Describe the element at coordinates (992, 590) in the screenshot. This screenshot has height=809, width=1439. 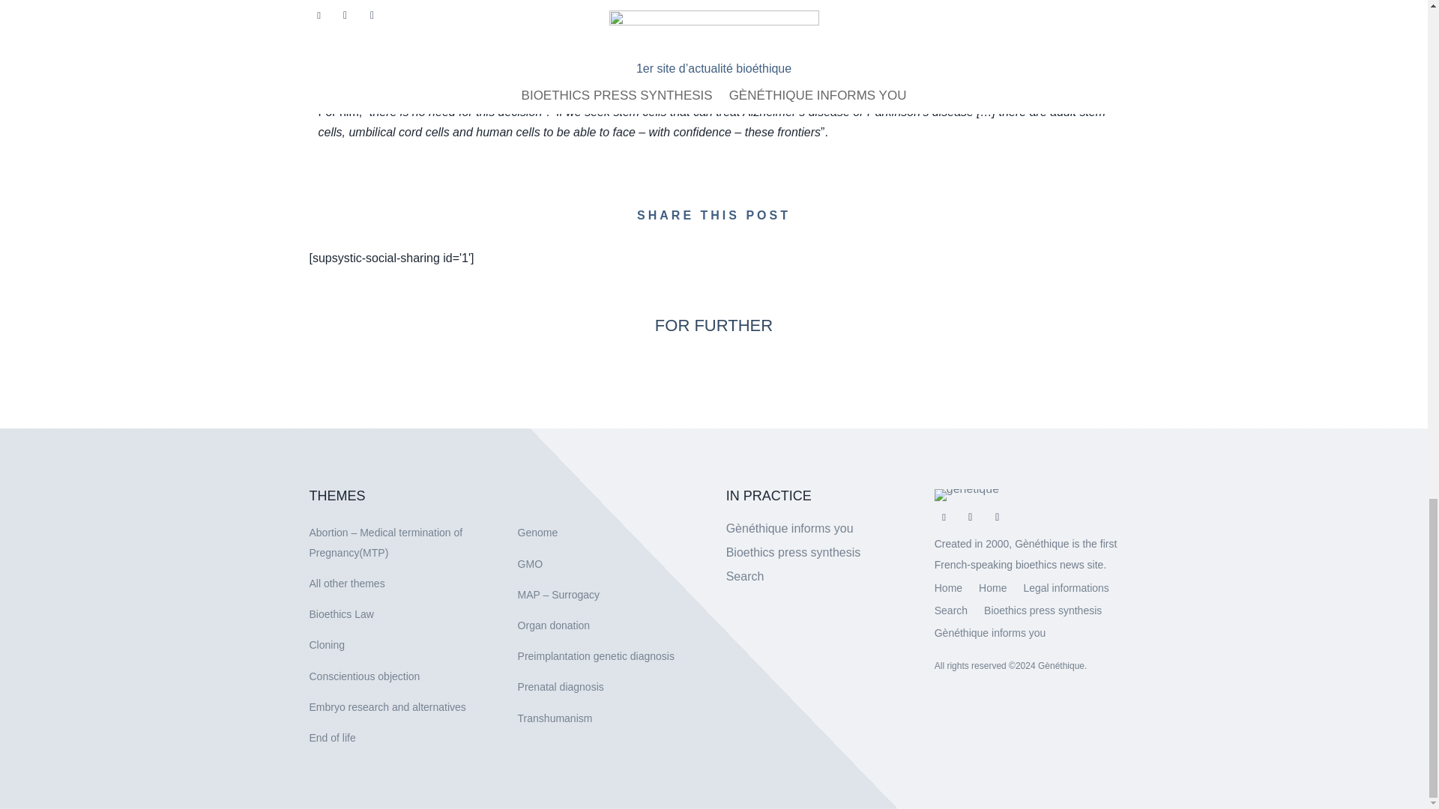
I see `Home` at that location.